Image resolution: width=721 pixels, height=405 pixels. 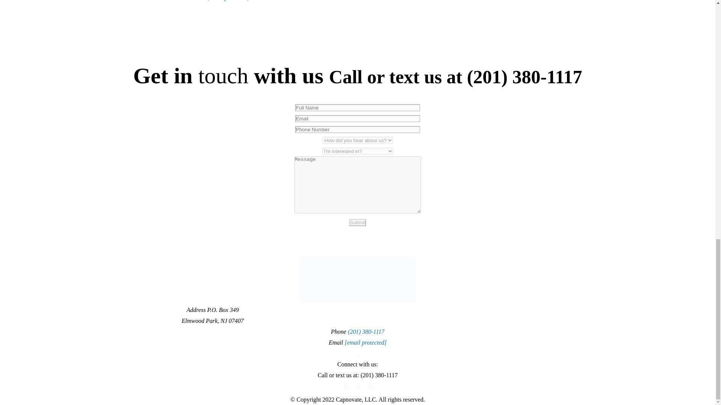 What do you see at coordinates (635, 310) in the screenshot?
I see `CONTACT US` at bounding box center [635, 310].